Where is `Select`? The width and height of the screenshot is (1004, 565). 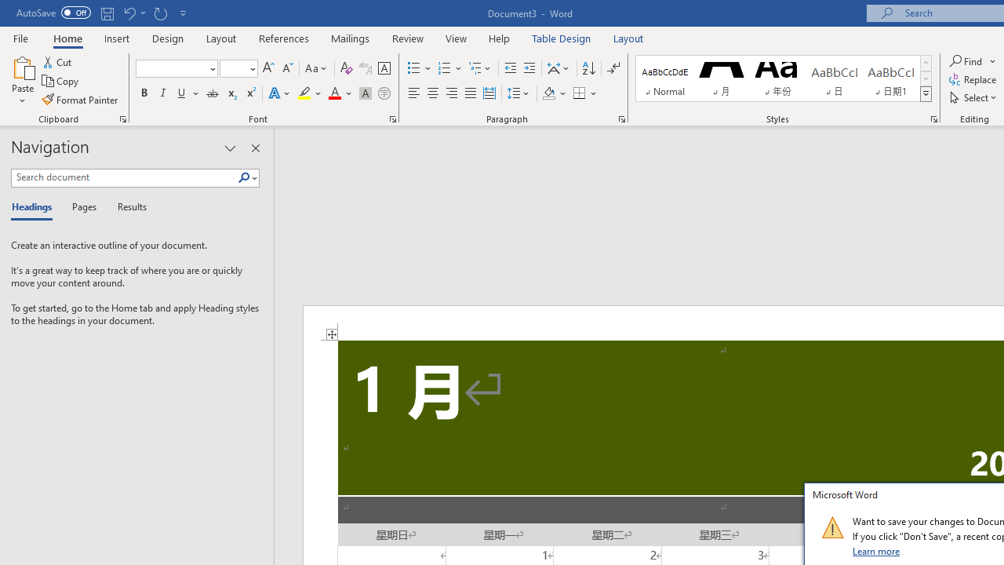
Select is located at coordinates (974, 97).